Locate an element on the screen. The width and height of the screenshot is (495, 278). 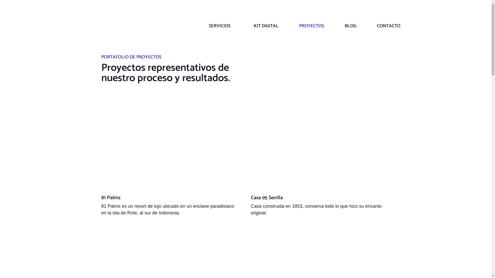
CONTACTO is located at coordinates (389, 26).